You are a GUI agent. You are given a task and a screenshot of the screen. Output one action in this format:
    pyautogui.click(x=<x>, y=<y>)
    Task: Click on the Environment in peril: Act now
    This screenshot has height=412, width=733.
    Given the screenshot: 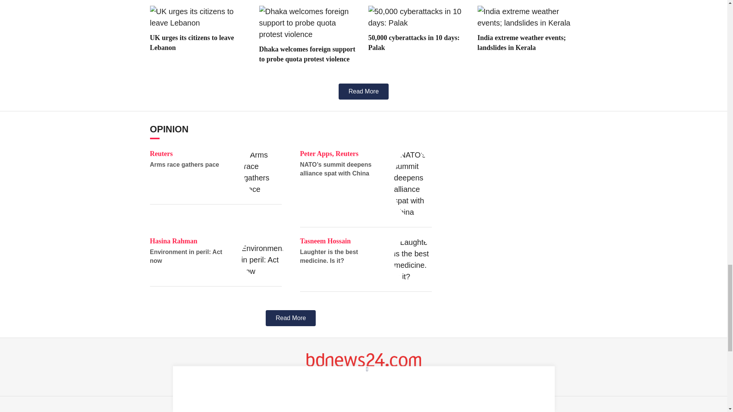 What is the action you would take?
    pyautogui.click(x=263, y=256)
    